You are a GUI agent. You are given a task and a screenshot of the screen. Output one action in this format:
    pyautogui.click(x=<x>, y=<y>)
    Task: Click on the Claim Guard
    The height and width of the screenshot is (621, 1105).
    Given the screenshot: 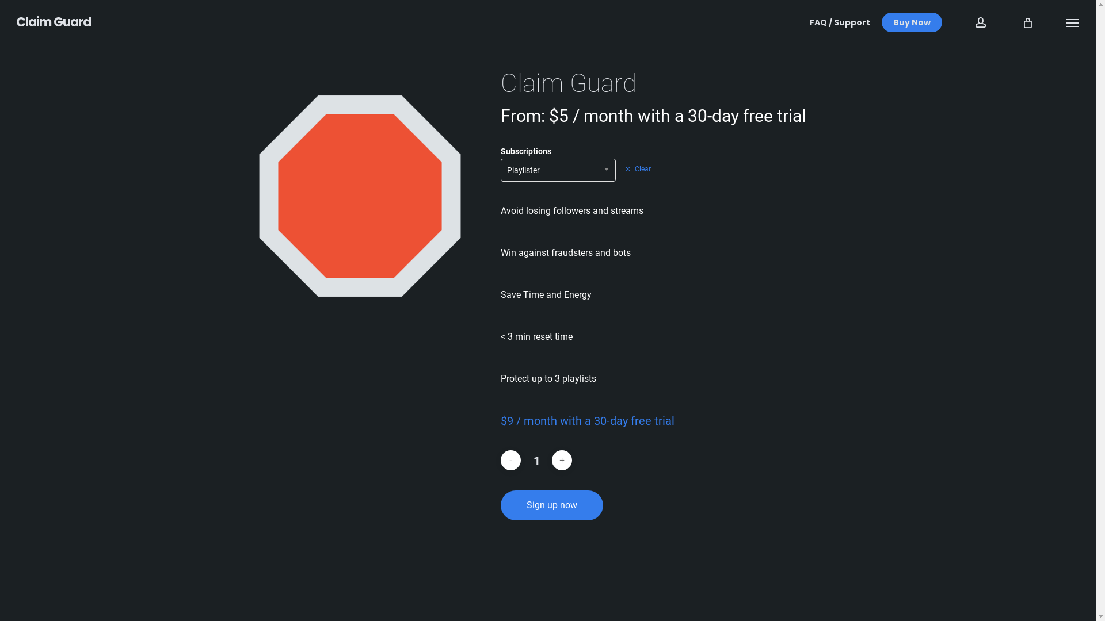 What is the action you would take?
    pyautogui.click(x=54, y=22)
    